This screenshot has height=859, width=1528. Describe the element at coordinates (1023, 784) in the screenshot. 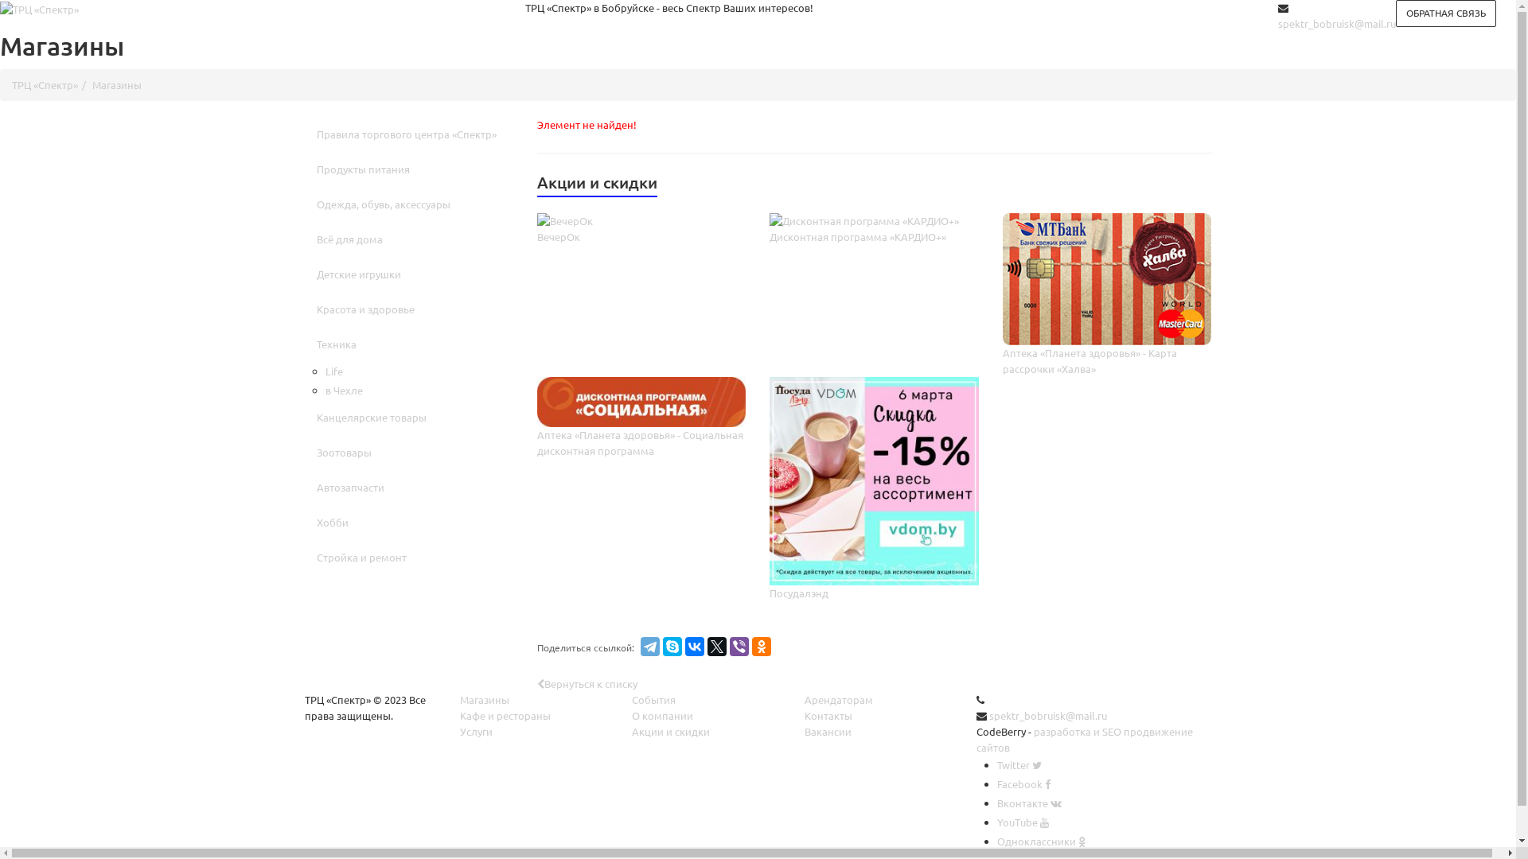

I see `Facebook` at that location.